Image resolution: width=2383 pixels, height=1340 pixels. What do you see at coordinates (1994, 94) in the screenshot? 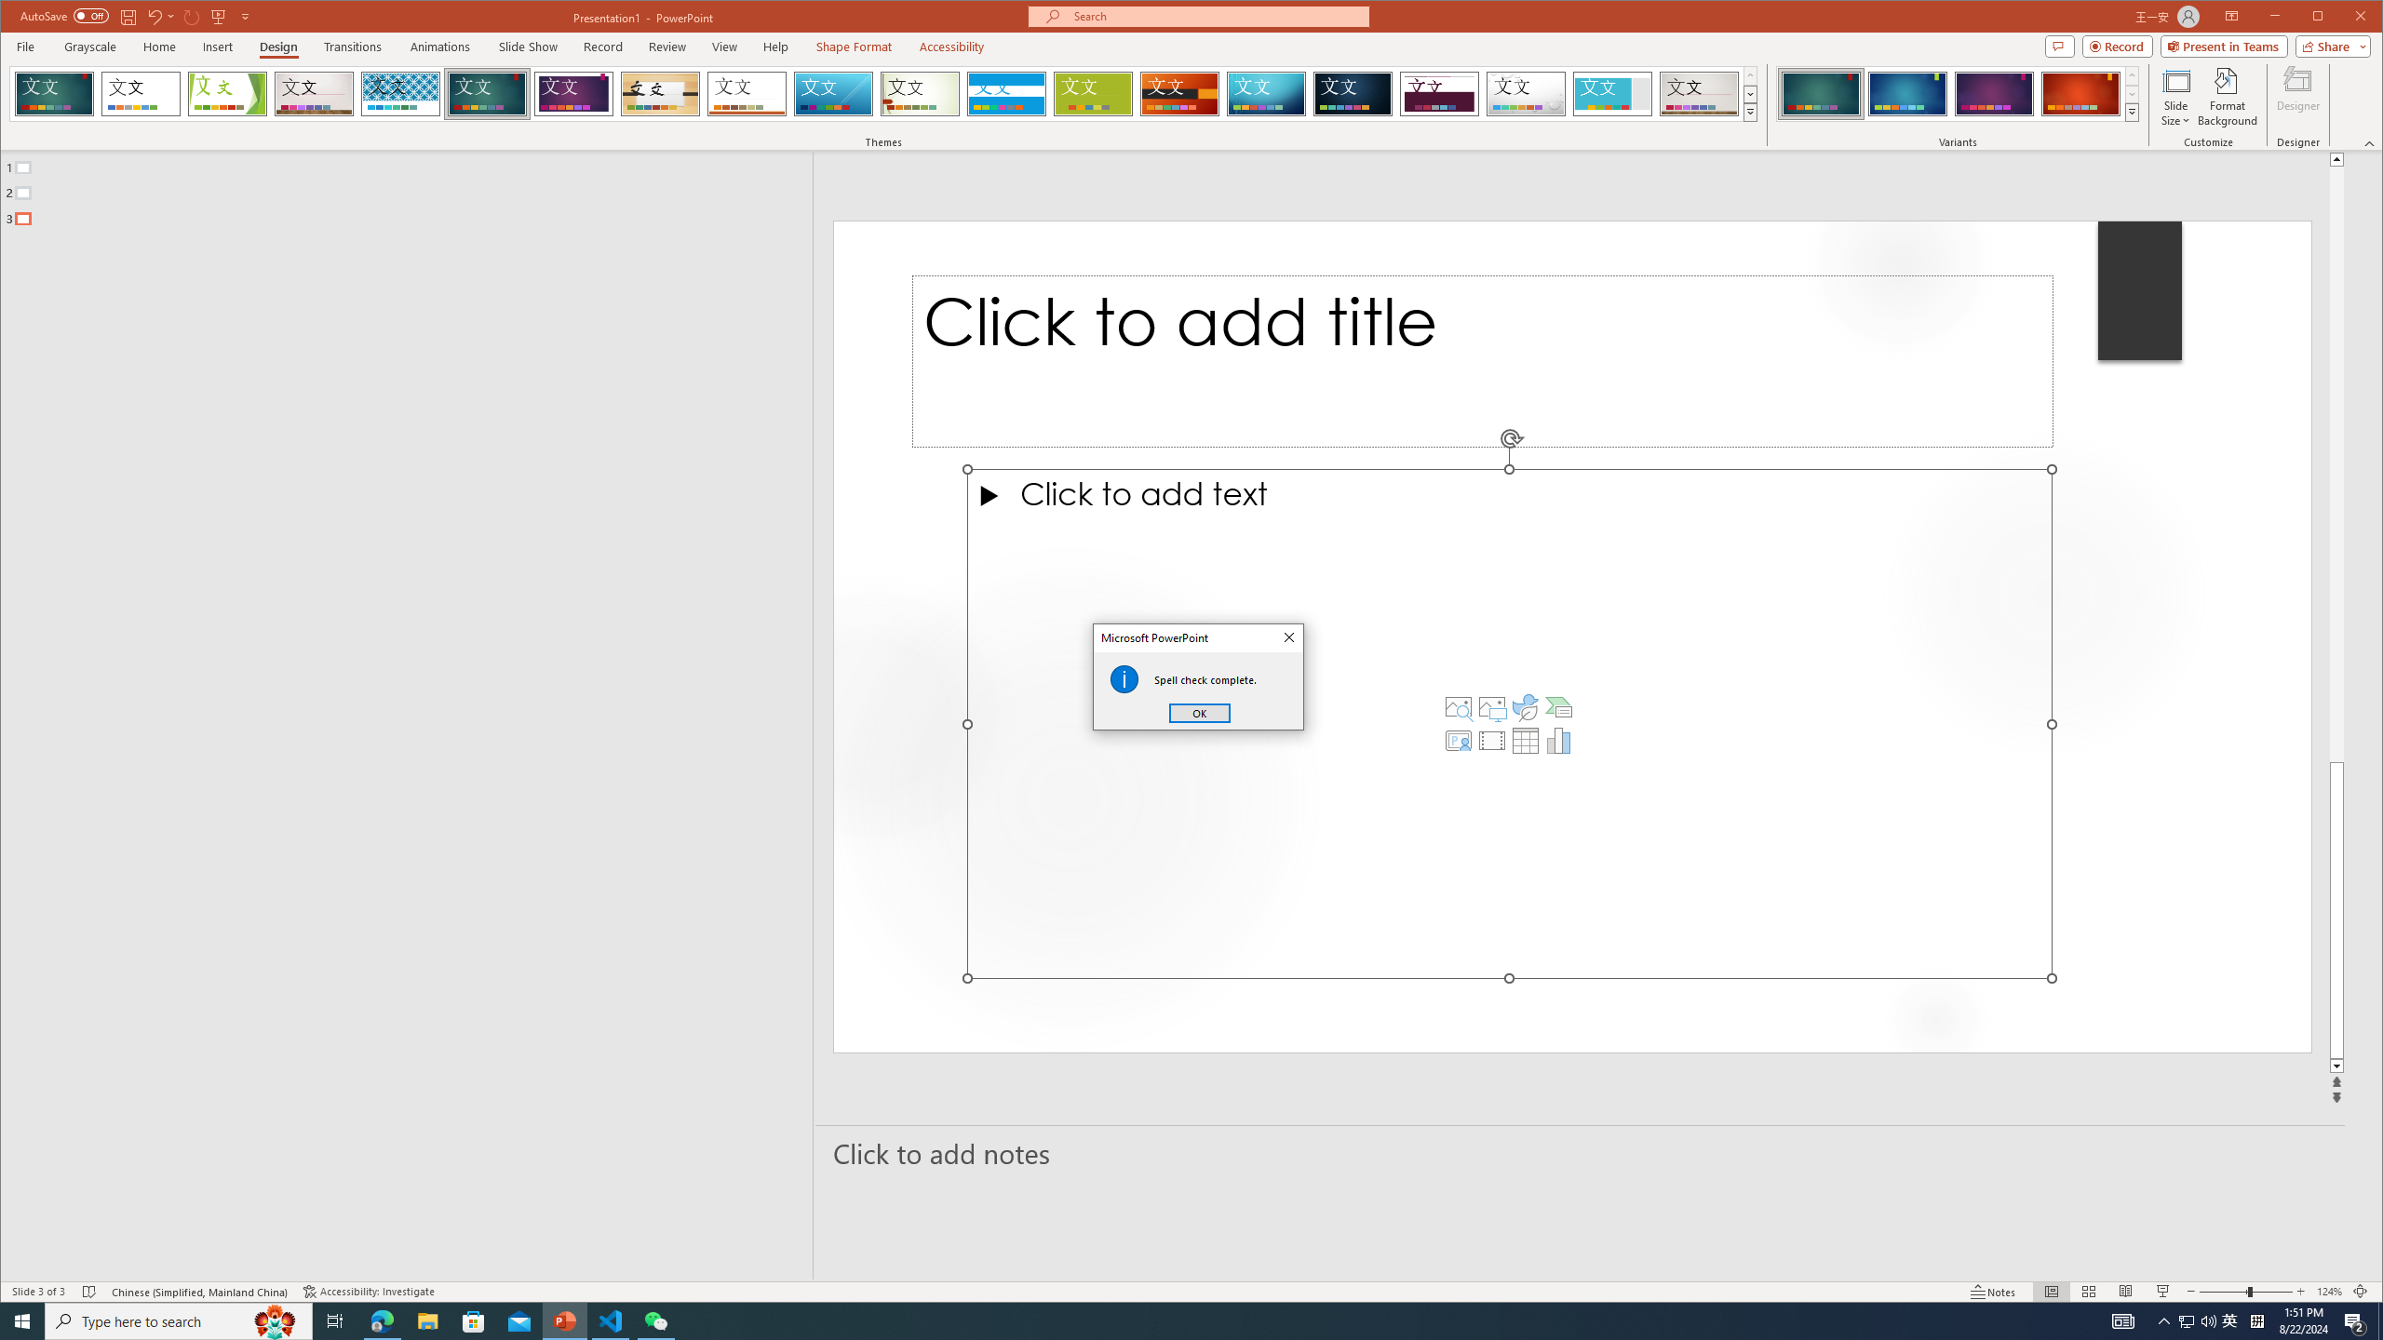
I see `Ion Variant 3` at bounding box center [1994, 94].